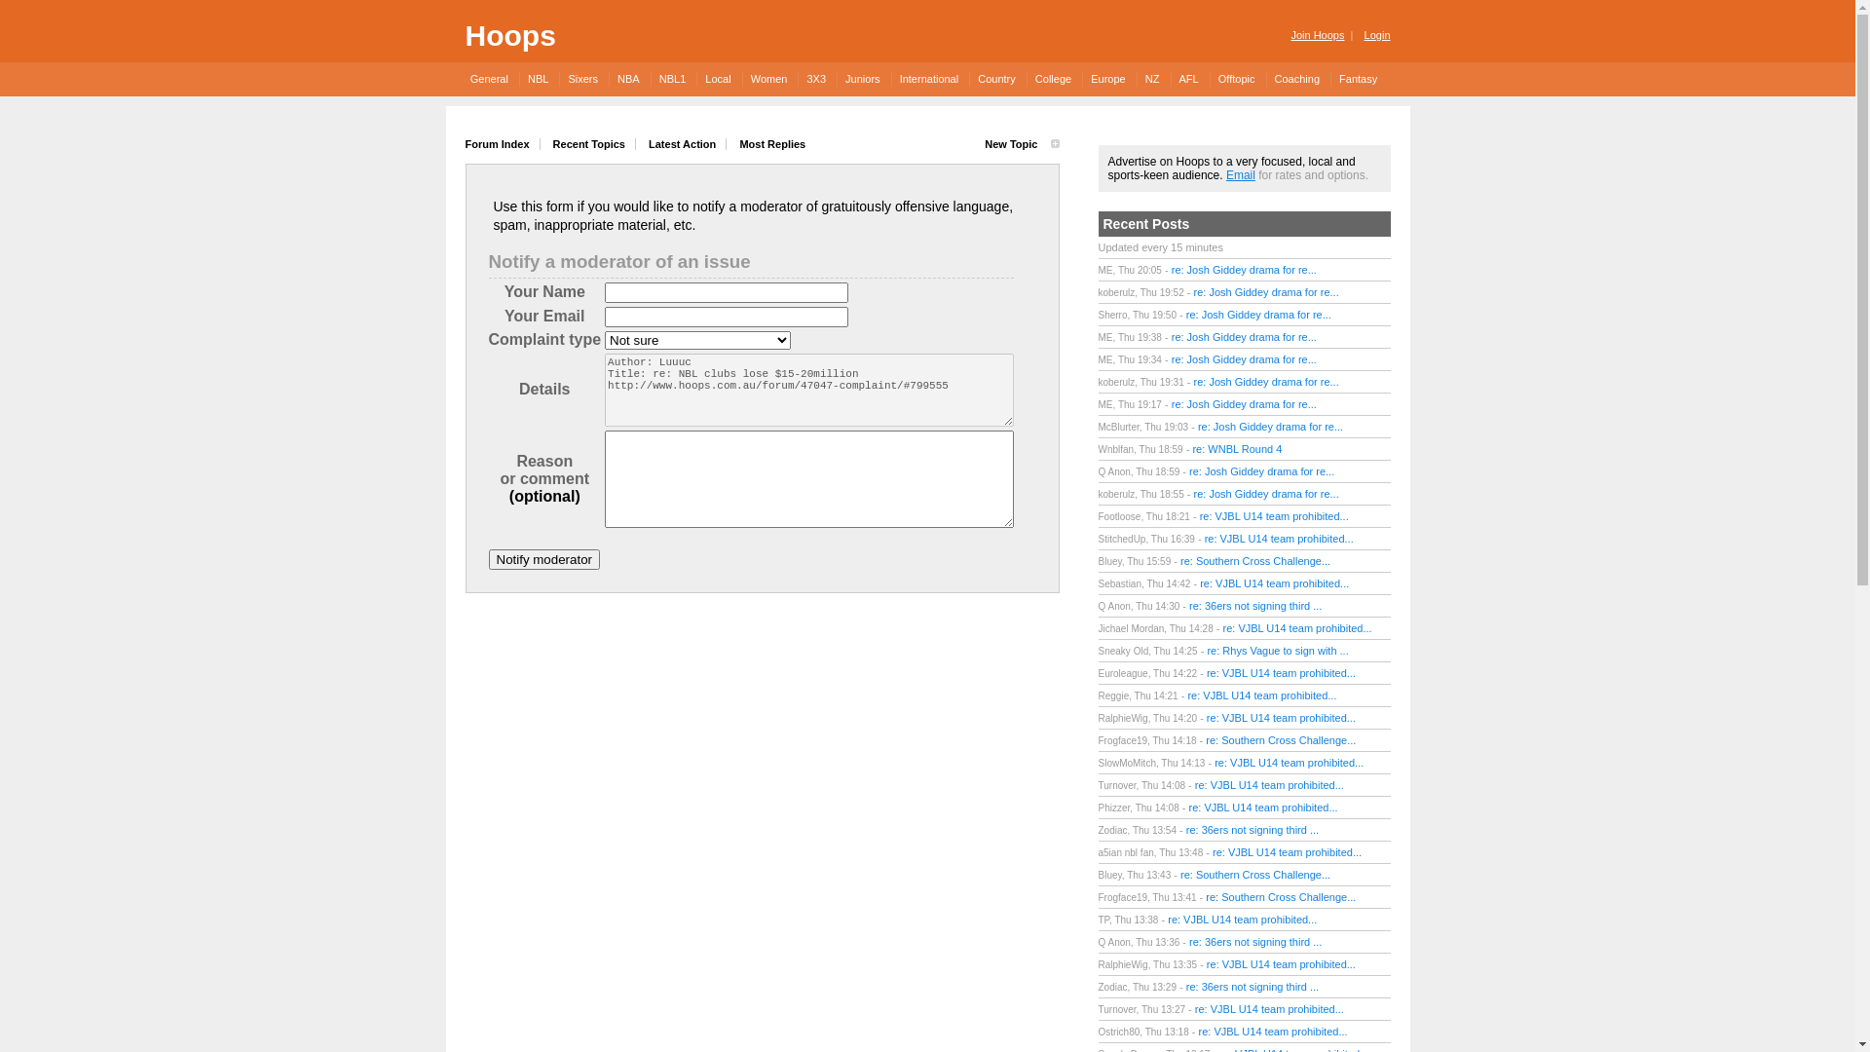 The width and height of the screenshot is (1870, 1052). I want to click on koberulz, so click(1117, 382).